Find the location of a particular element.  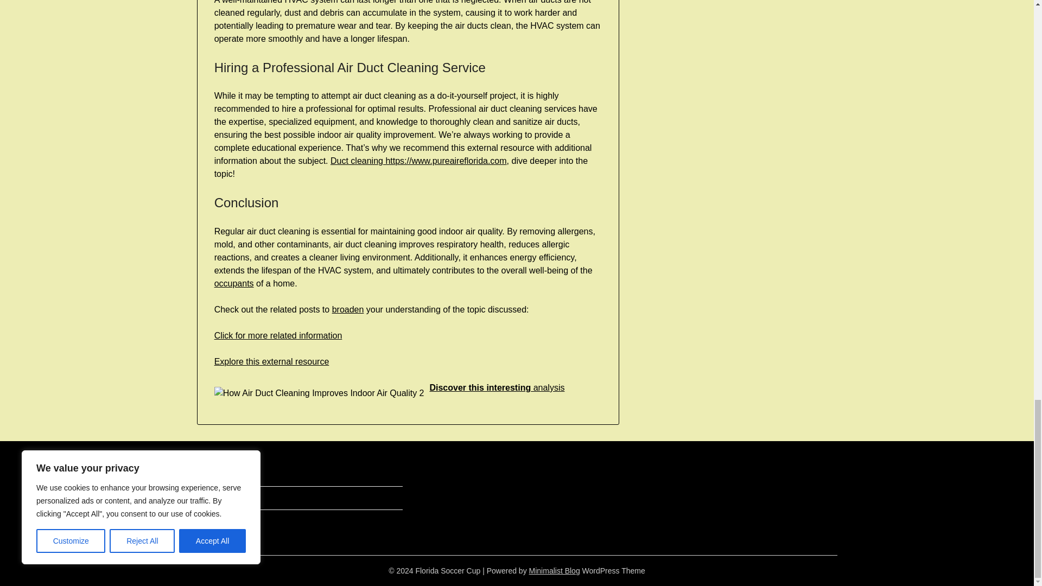

Discover this interesting analysis is located at coordinates (497, 387).